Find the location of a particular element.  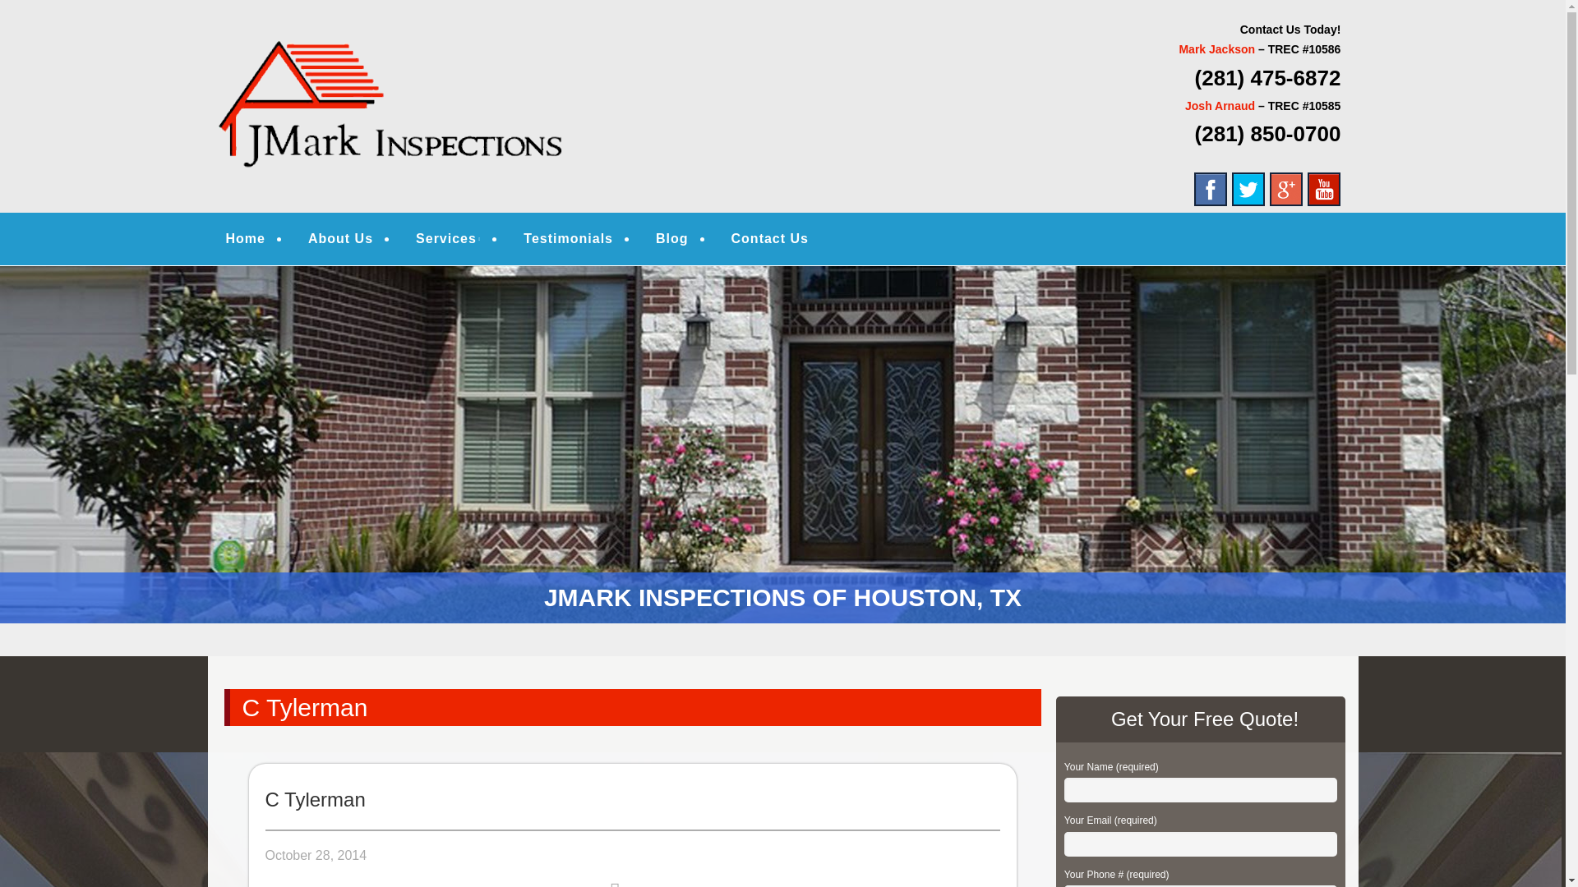

Testimonials is located at coordinates (569, 238).